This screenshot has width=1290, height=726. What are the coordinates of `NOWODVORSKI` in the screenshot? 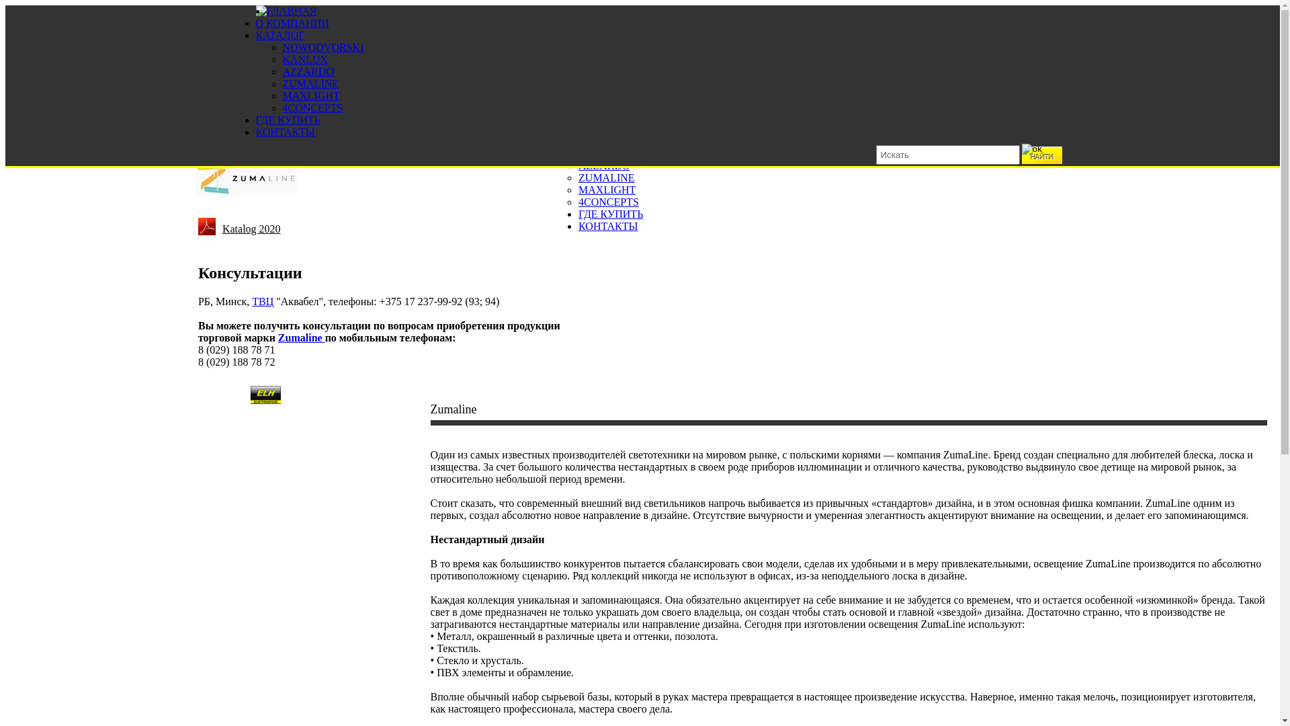 It's located at (619, 141).